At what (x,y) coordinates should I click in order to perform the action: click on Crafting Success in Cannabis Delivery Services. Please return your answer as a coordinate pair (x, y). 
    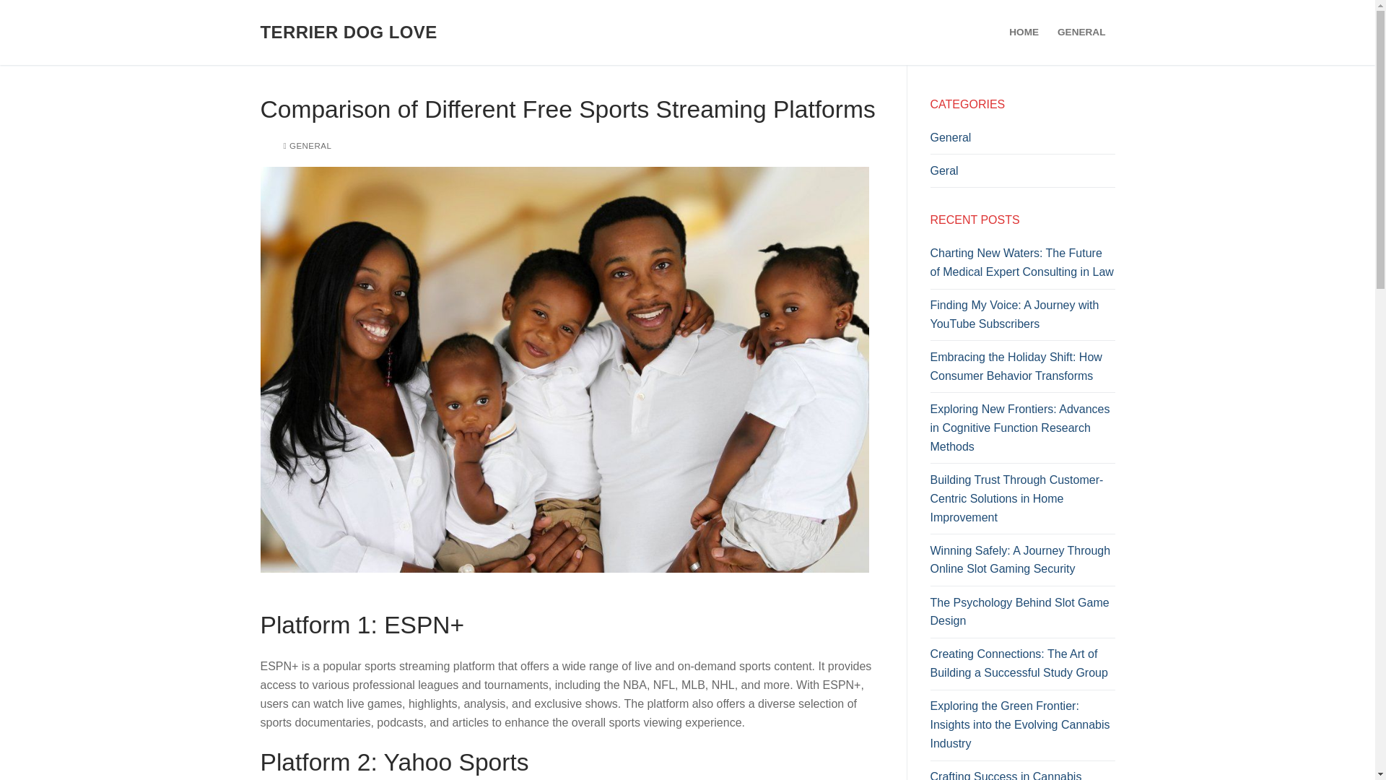
    Looking at the image, I should click on (1022, 773).